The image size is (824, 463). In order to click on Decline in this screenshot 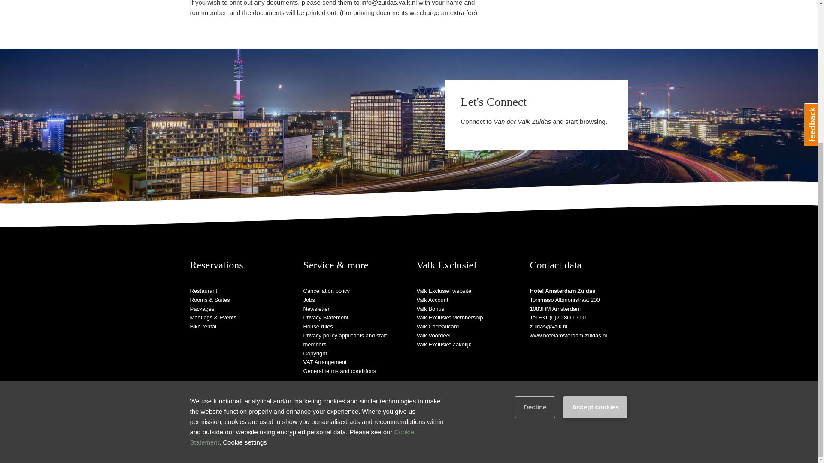, I will do `click(535, 205)`.